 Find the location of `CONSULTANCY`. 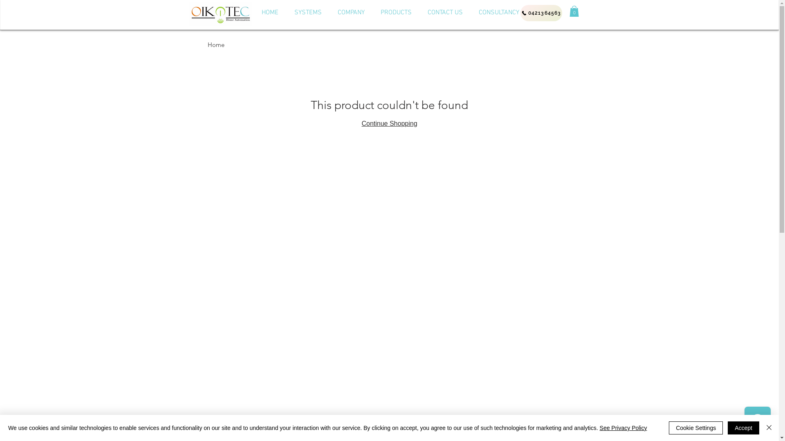

CONSULTANCY is located at coordinates (499, 13).